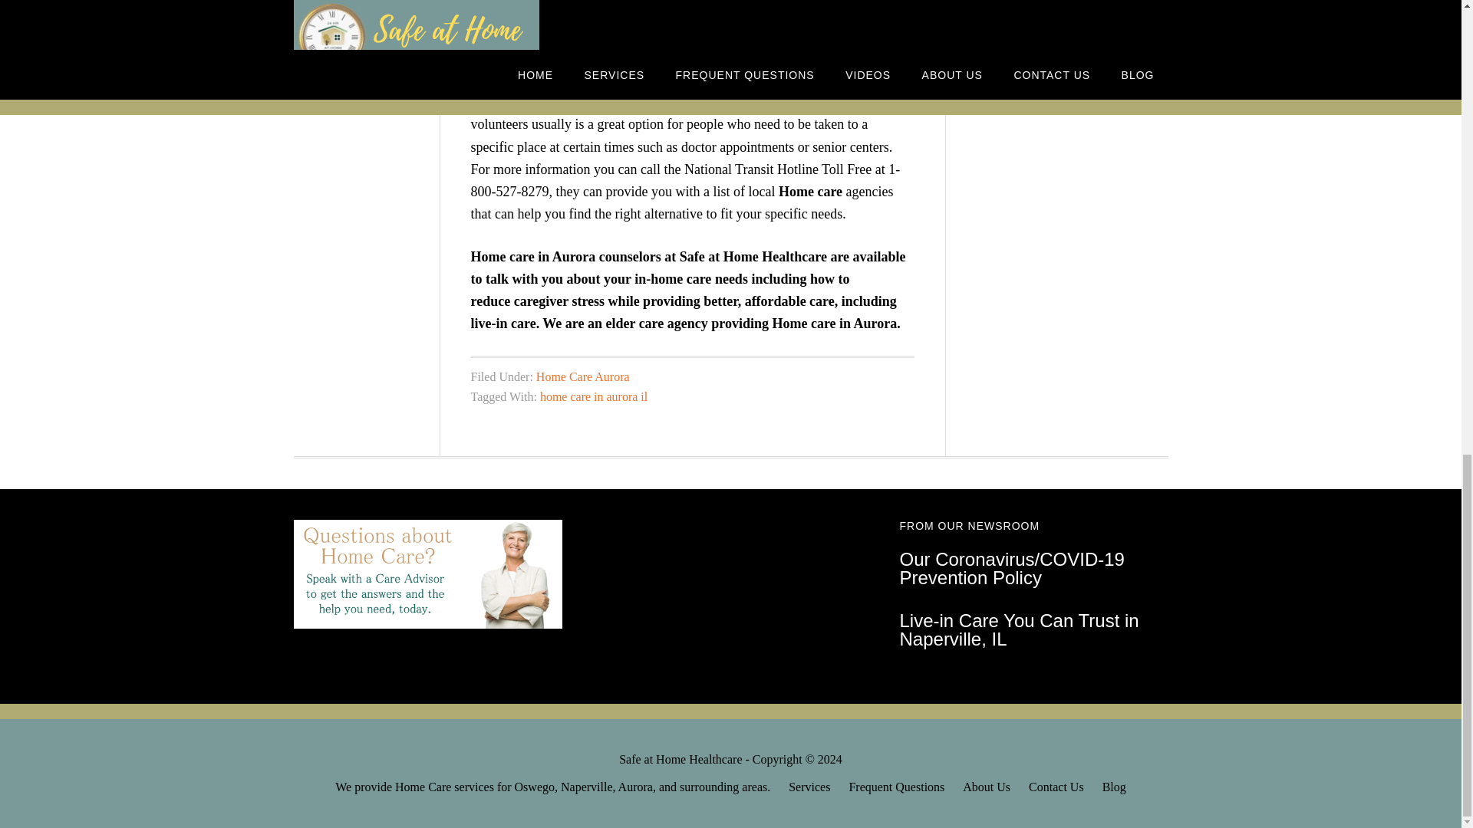 The height and width of the screenshot is (828, 1473). I want to click on Home Care in Aurora IL, so click(835, 324).